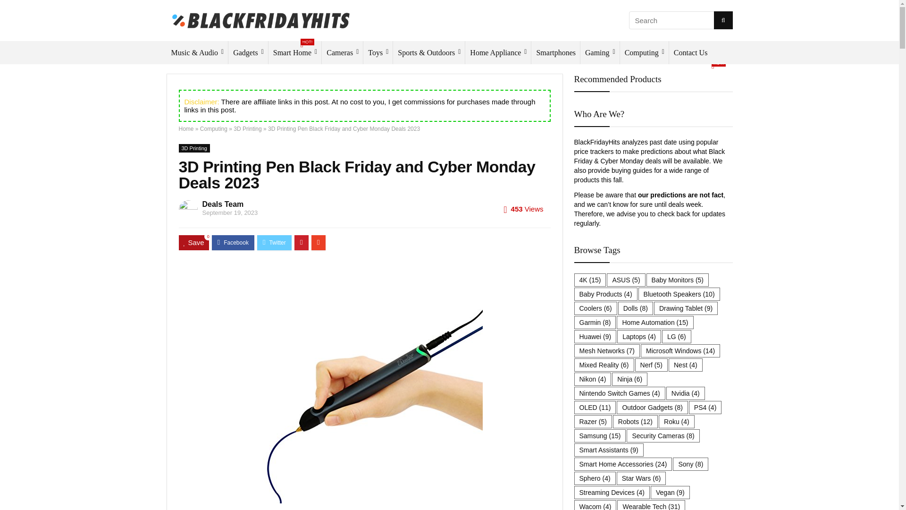  I want to click on Cameras, so click(342, 53).